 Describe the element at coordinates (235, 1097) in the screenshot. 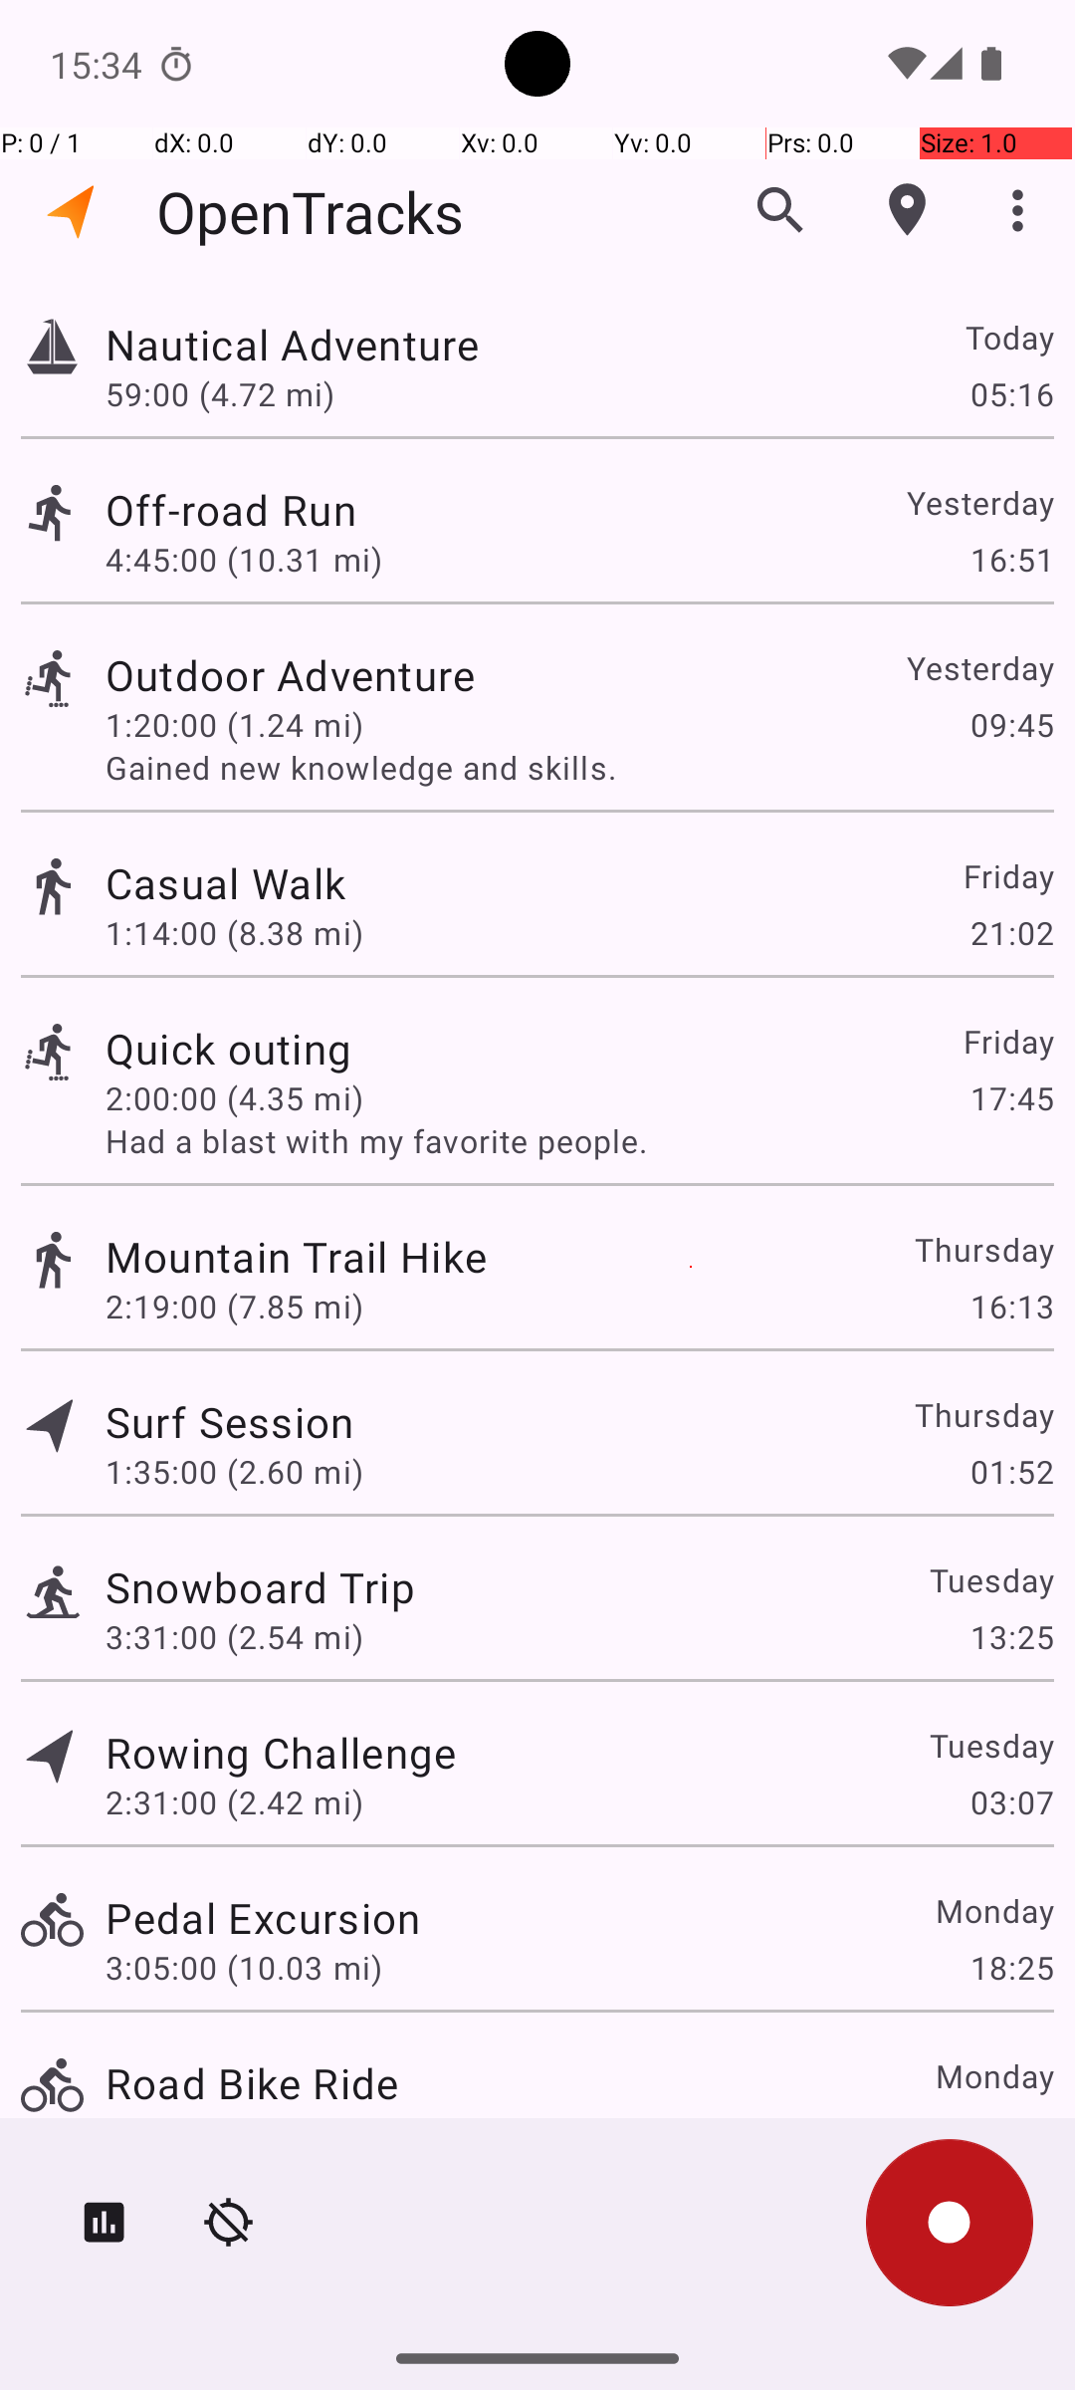

I see `2:00:00 (4.35 mi)` at that location.